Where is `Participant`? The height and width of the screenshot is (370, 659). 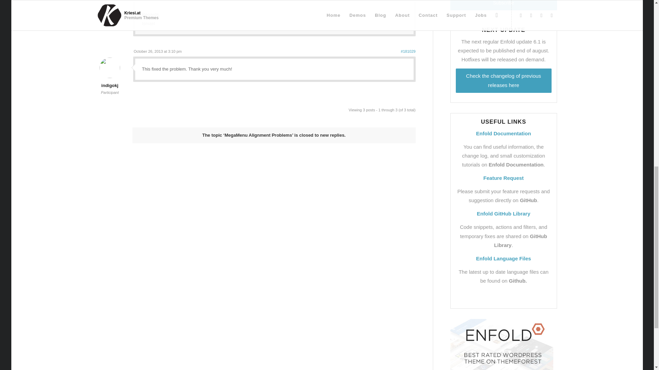 Participant is located at coordinates (110, 92).